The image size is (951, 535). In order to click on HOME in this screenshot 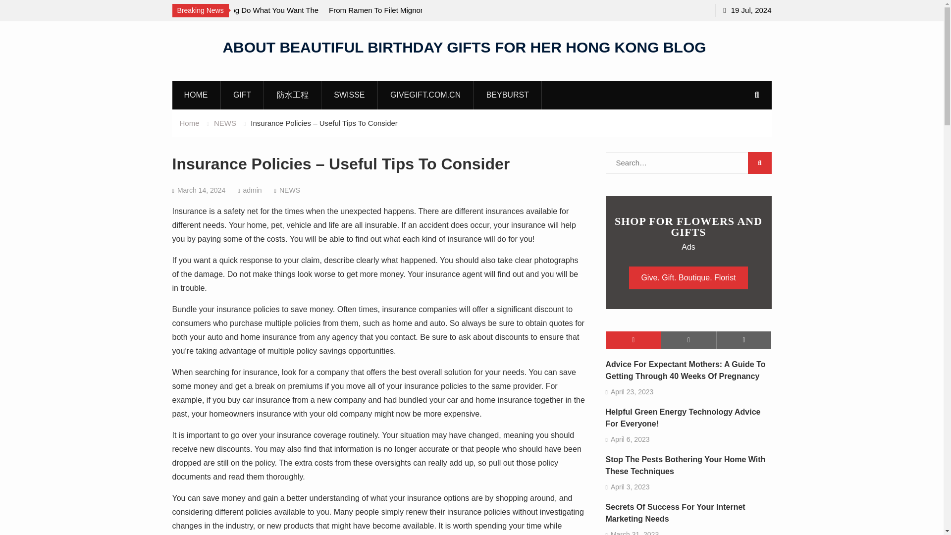, I will do `click(196, 95)`.